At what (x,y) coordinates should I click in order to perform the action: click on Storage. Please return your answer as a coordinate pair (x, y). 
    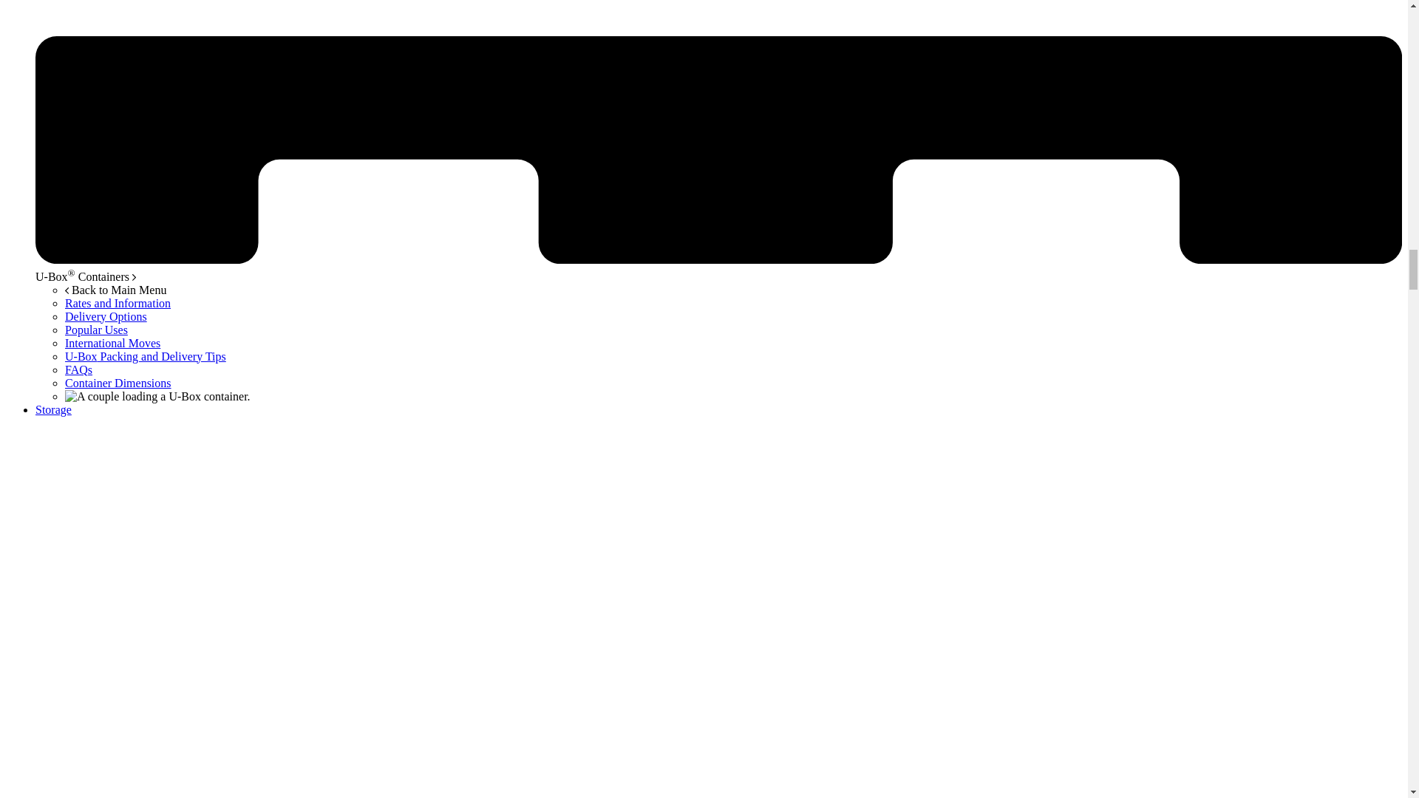
    Looking at the image, I should click on (53, 409).